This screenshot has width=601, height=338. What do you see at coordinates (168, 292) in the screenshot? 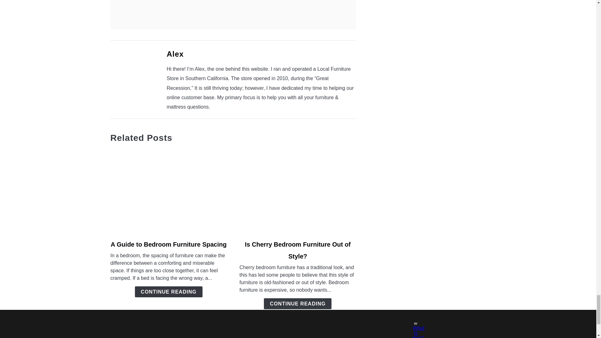
I see `CONTINUE READING` at bounding box center [168, 292].